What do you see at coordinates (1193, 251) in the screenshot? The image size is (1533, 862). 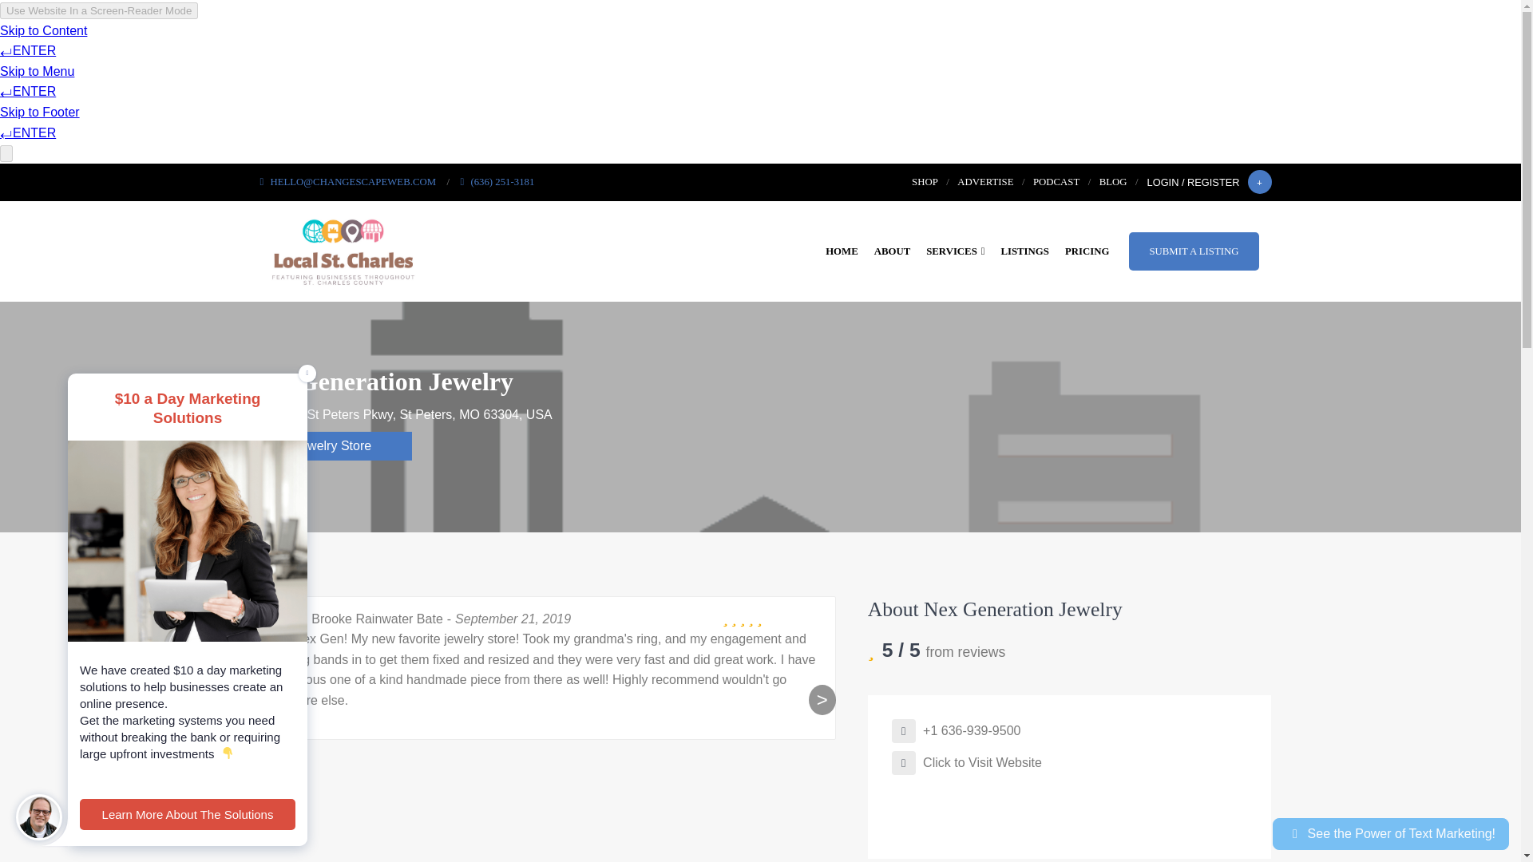 I see `SUBMIT A LISTING` at bounding box center [1193, 251].